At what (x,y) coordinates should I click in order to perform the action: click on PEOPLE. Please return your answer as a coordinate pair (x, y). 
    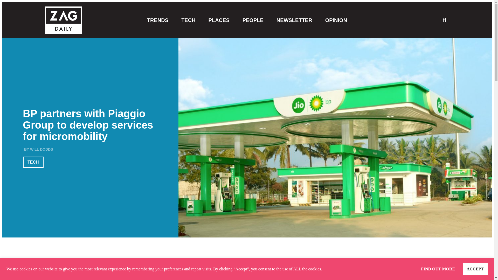
    Looking at the image, I should click on (253, 20).